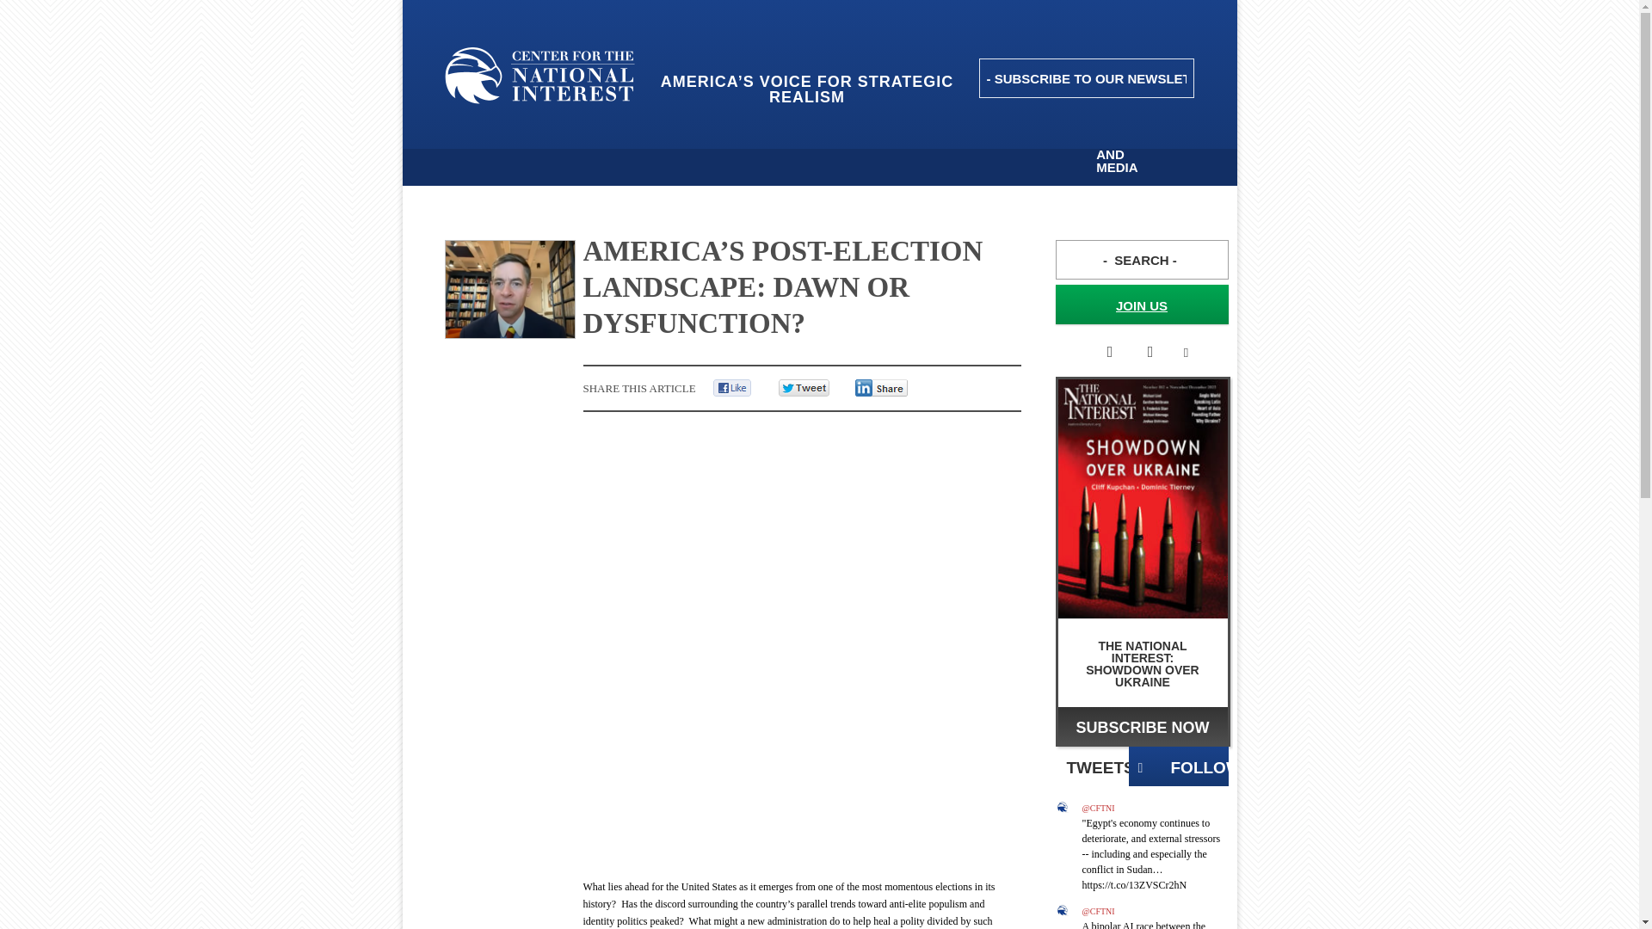 This screenshot has height=929, width=1652. Describe the element at coordinates (1042, 141) in the screenshot. I see `EXPERTS` at that location.